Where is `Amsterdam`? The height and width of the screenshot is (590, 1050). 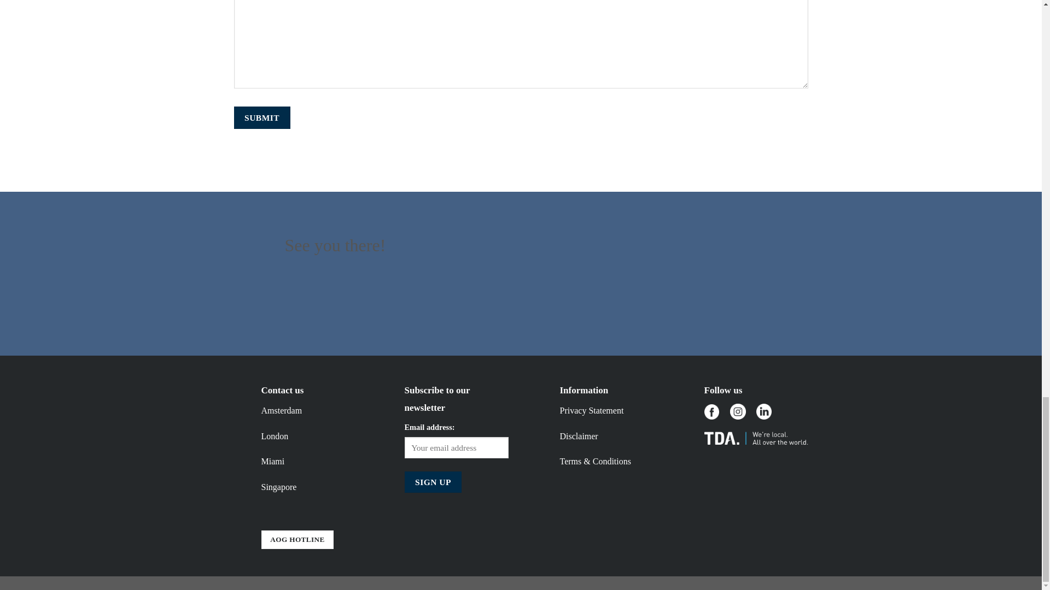
Amsterdam is located at coordinates (282, 411).